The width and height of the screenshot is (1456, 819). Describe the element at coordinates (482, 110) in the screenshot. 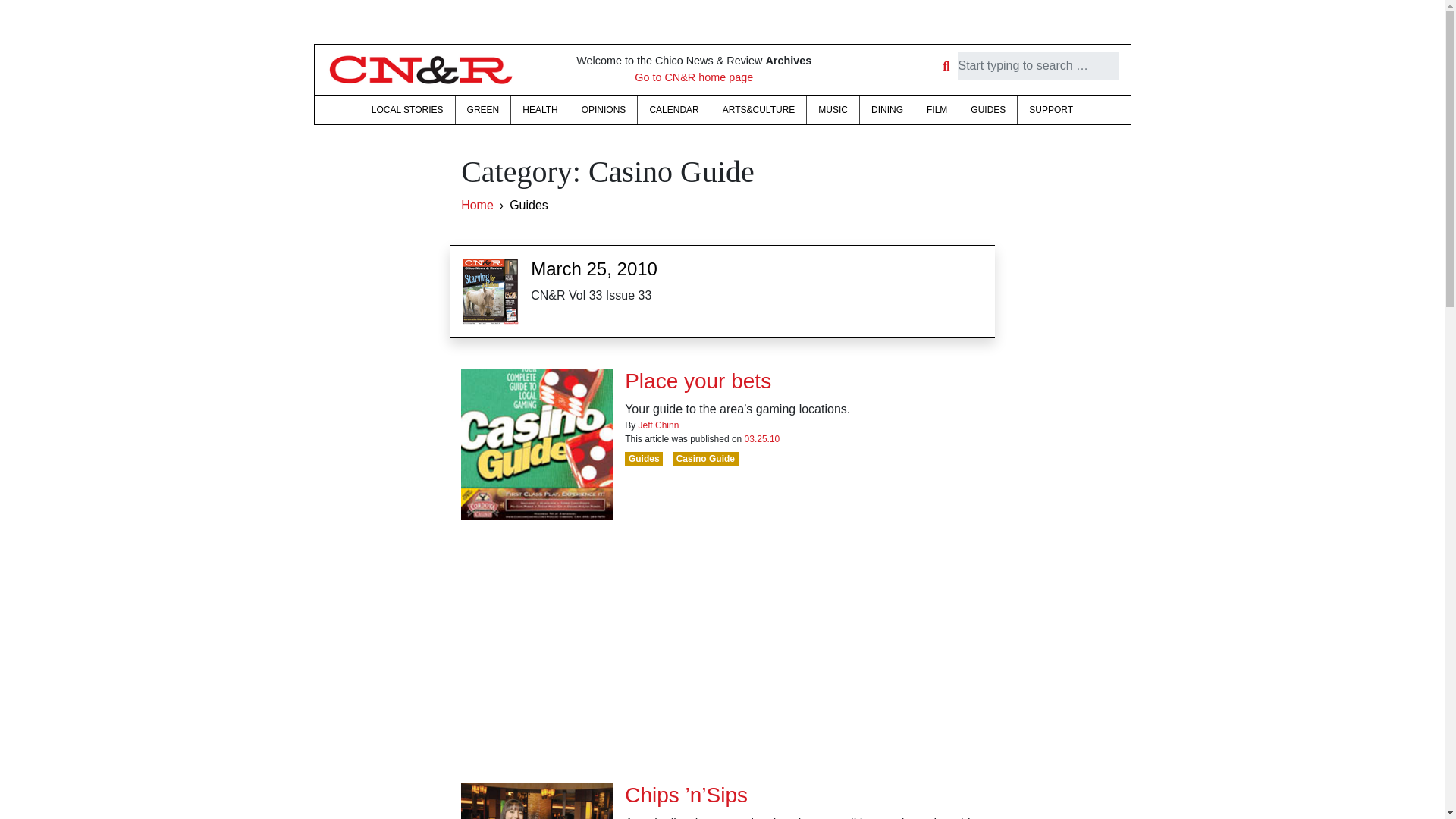

I see `GREEN` at that location.